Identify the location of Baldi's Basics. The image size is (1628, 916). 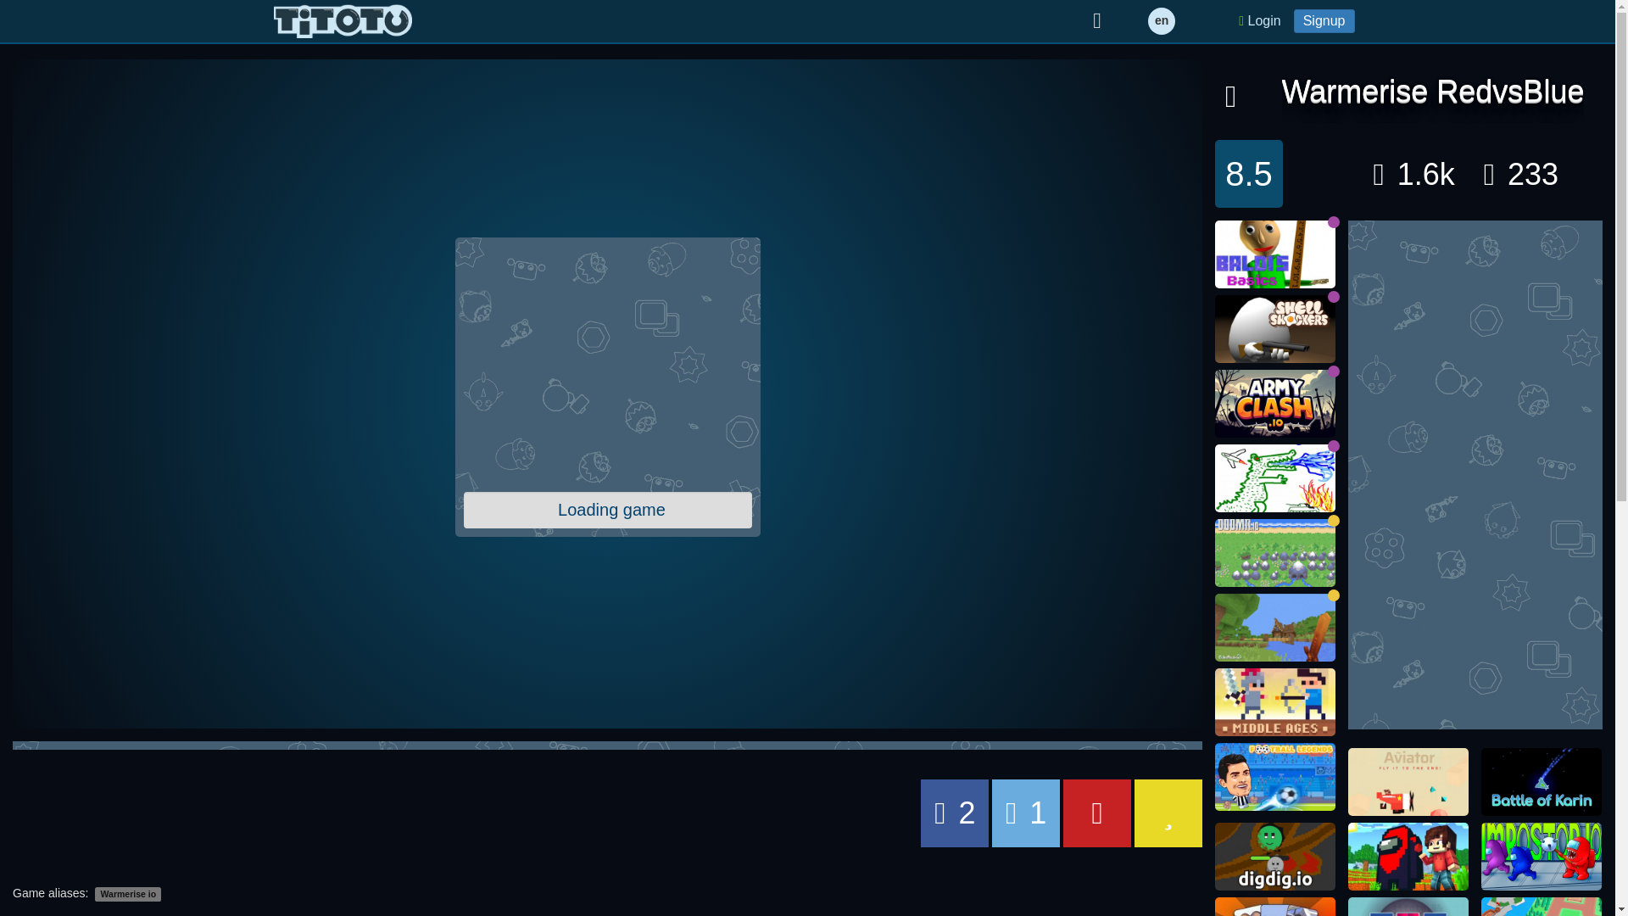
(1274, 254).